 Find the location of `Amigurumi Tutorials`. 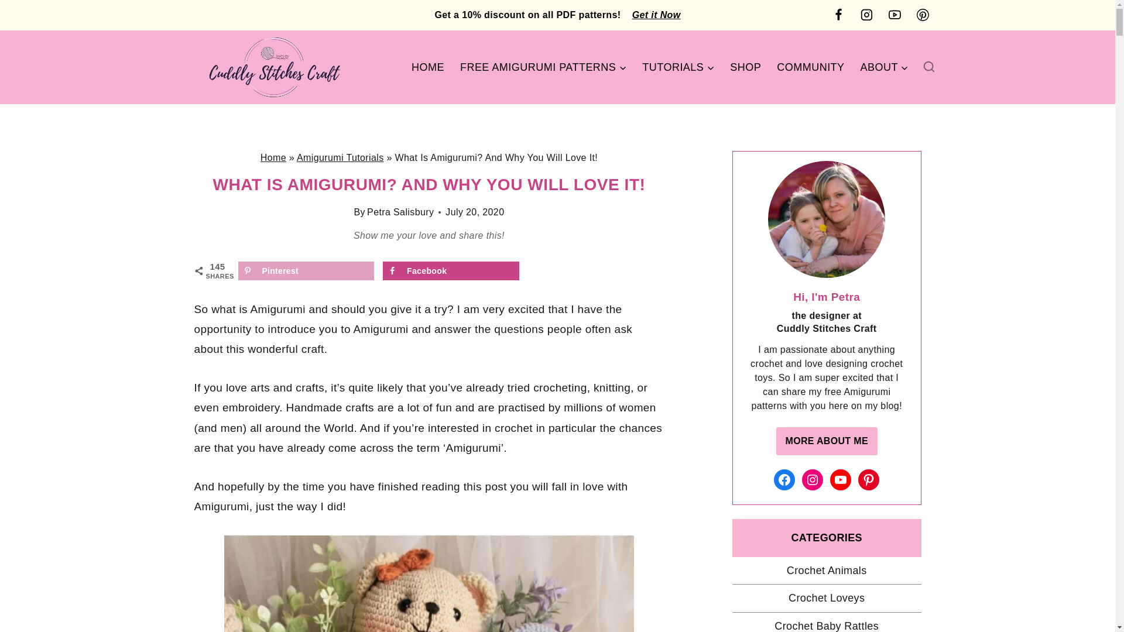

Amigurumi Tutorials is located at coordinates (340, 157).